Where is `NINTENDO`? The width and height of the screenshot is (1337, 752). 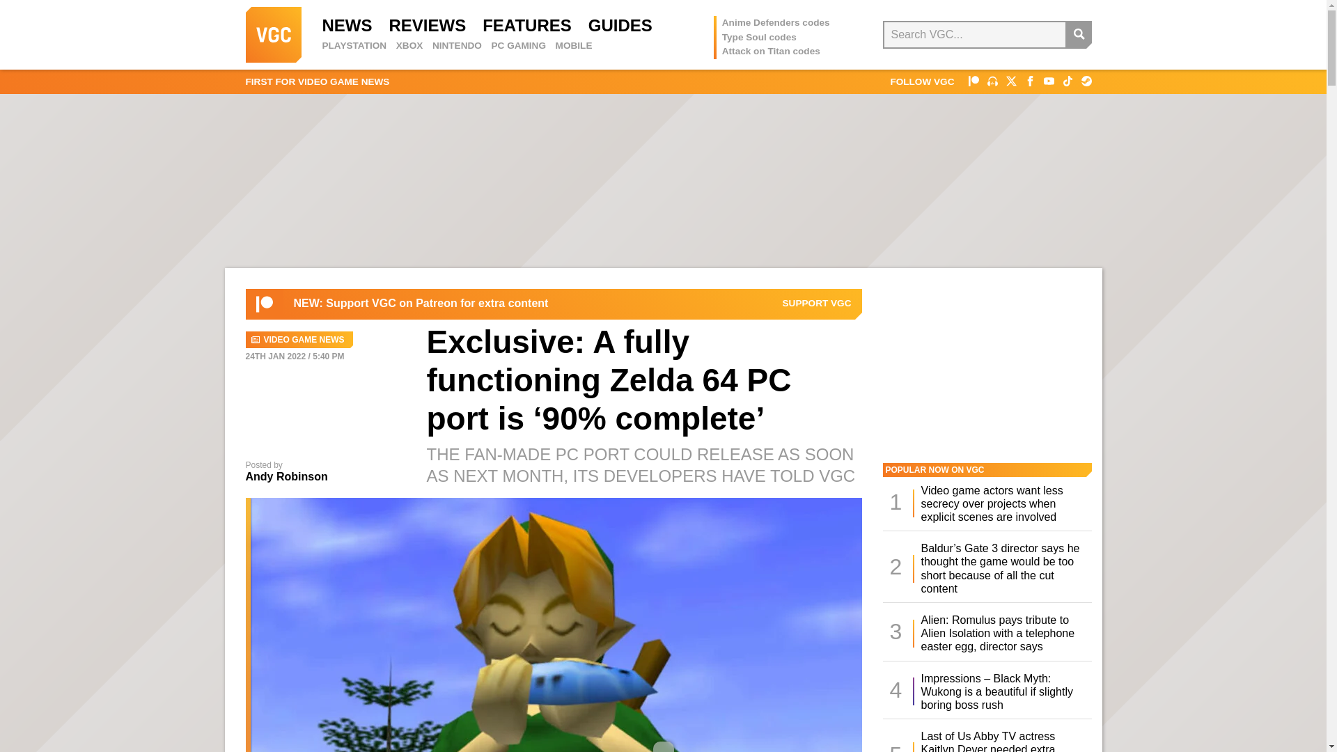 NINTENDO is located at coordinates (457, 46).